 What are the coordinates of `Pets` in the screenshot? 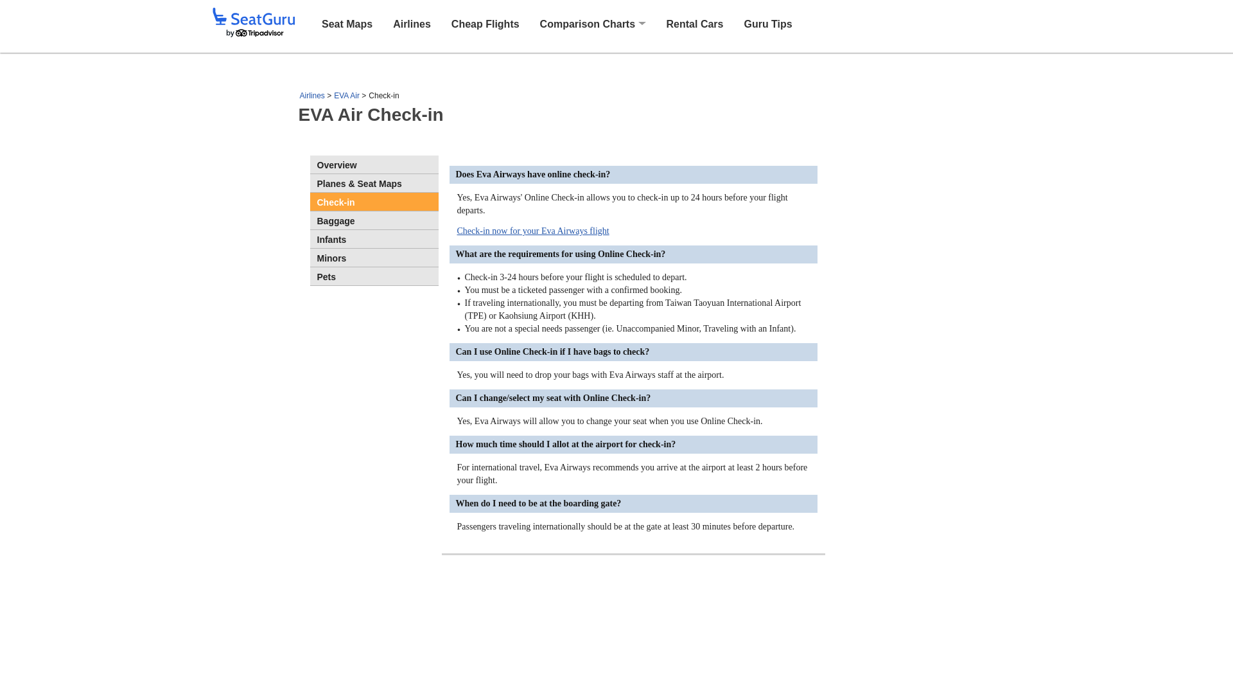 It's located at (373, 276).